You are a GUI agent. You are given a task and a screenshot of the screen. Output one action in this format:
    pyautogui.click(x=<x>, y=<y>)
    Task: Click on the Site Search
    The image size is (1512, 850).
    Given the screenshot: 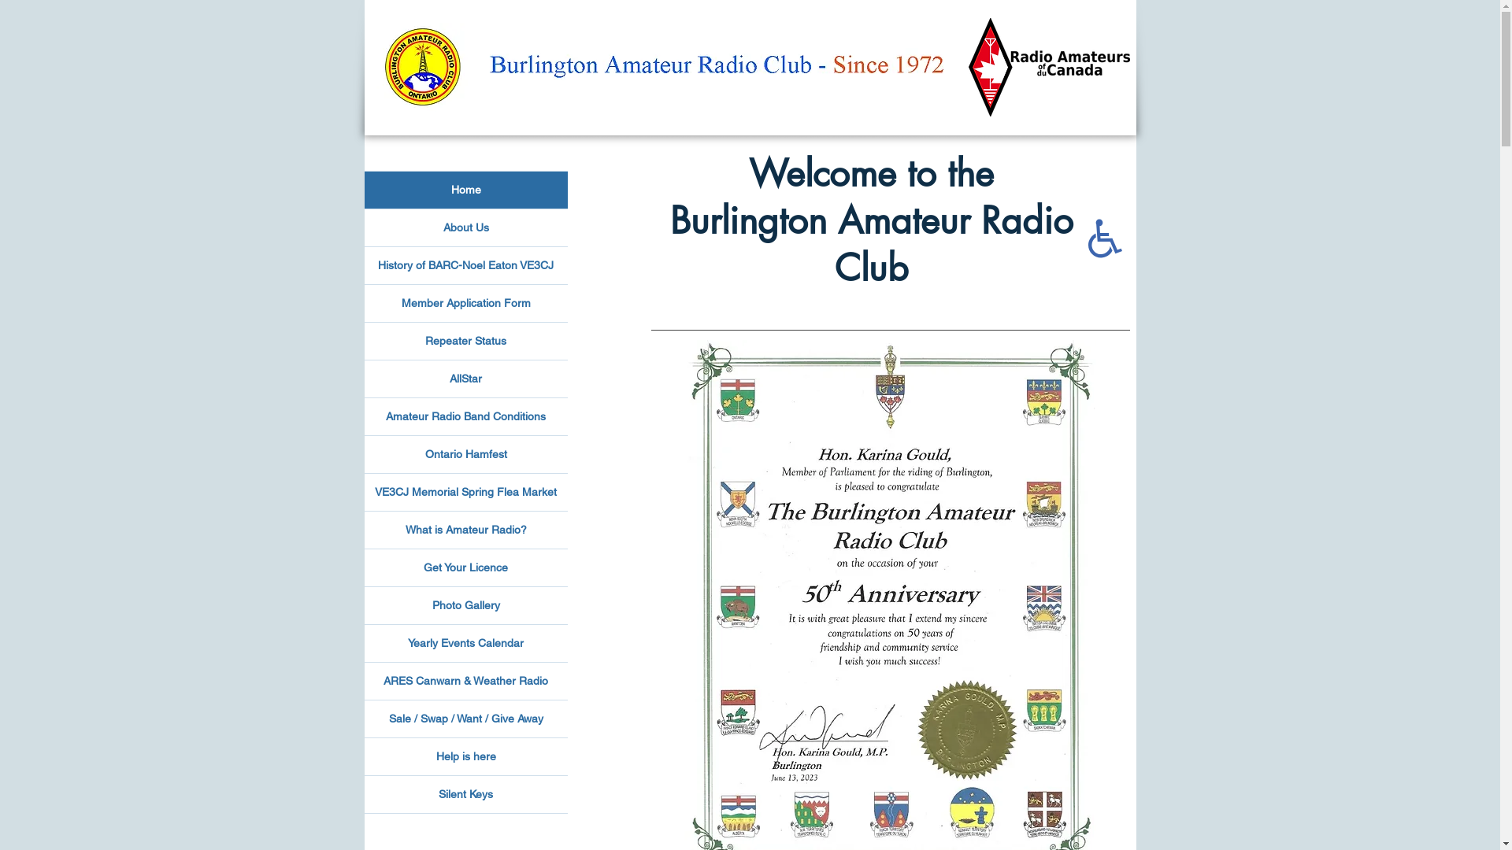 What is the action you would take?
    pyautogui.click(x=472, y=158)
    